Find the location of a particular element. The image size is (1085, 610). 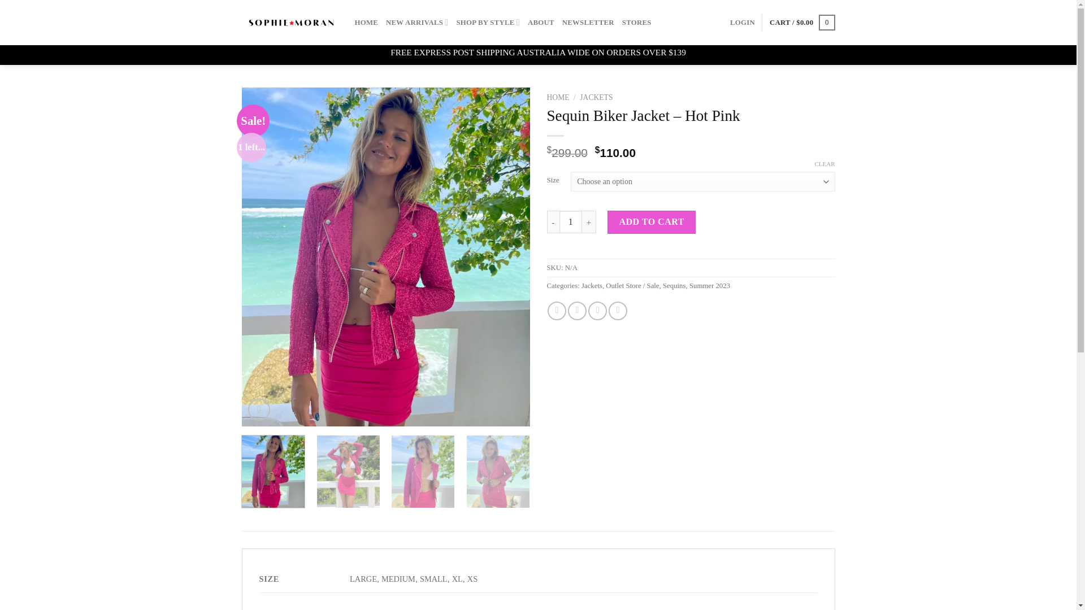

Share on Twitter is located at coordinates (577, 311).